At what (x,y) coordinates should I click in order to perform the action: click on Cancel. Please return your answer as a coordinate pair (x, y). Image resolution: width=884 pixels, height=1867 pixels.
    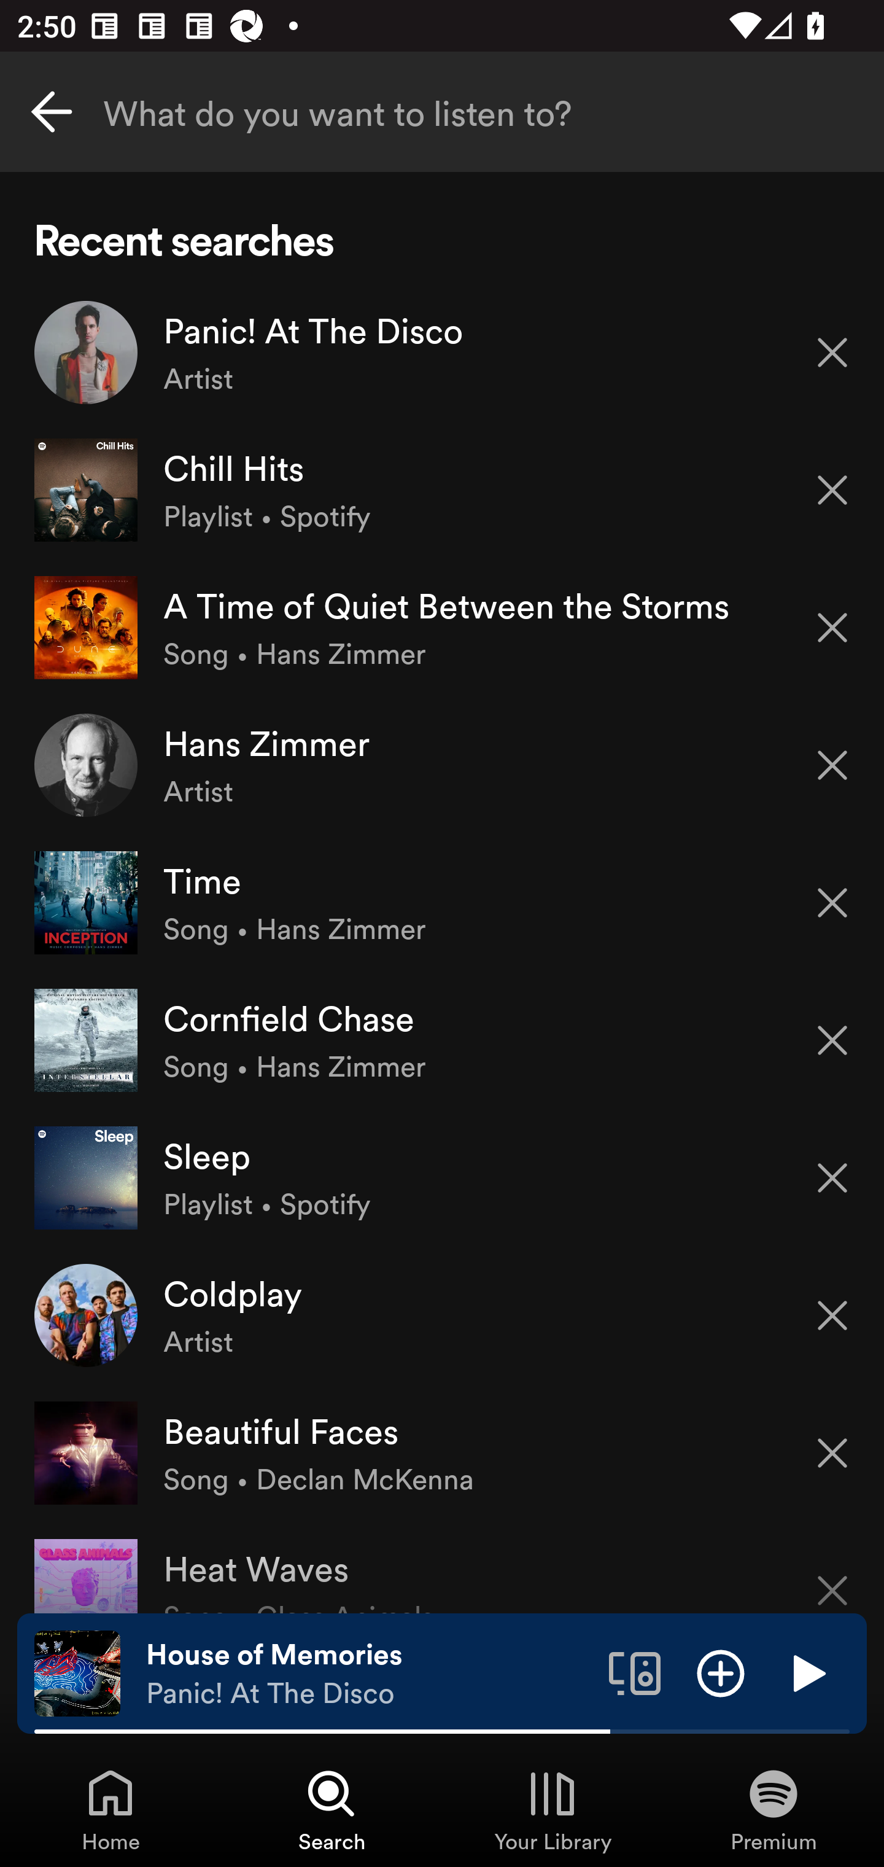
    Looking at the image, I should click on (52, 112).